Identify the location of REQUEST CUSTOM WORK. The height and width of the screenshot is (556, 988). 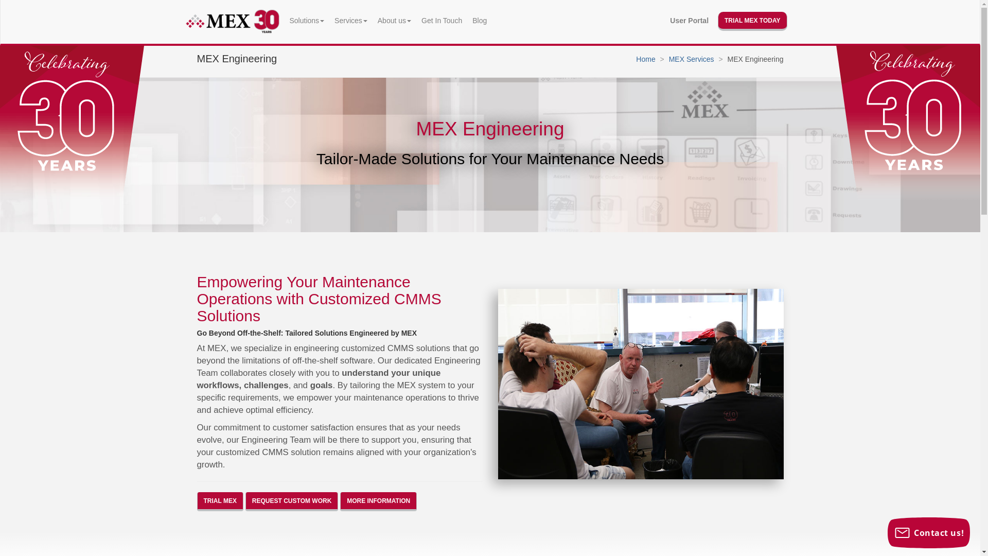
(292, 501).